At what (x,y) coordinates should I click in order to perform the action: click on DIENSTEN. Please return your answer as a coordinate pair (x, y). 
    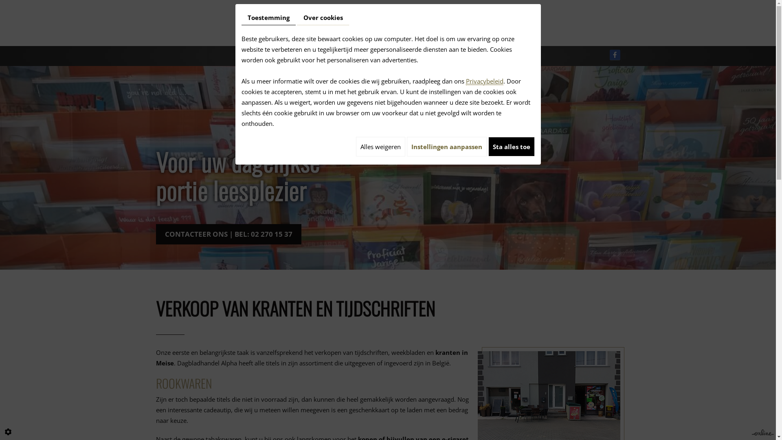
    Looking at the image, I should click on (447, 56).